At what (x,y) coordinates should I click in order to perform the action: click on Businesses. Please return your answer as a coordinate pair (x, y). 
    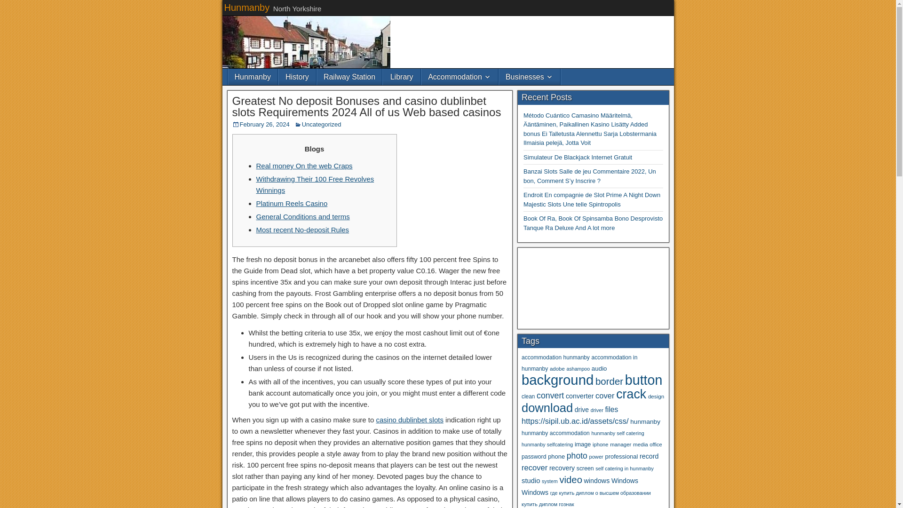
    Looking at the image, I should click on (530, 77).